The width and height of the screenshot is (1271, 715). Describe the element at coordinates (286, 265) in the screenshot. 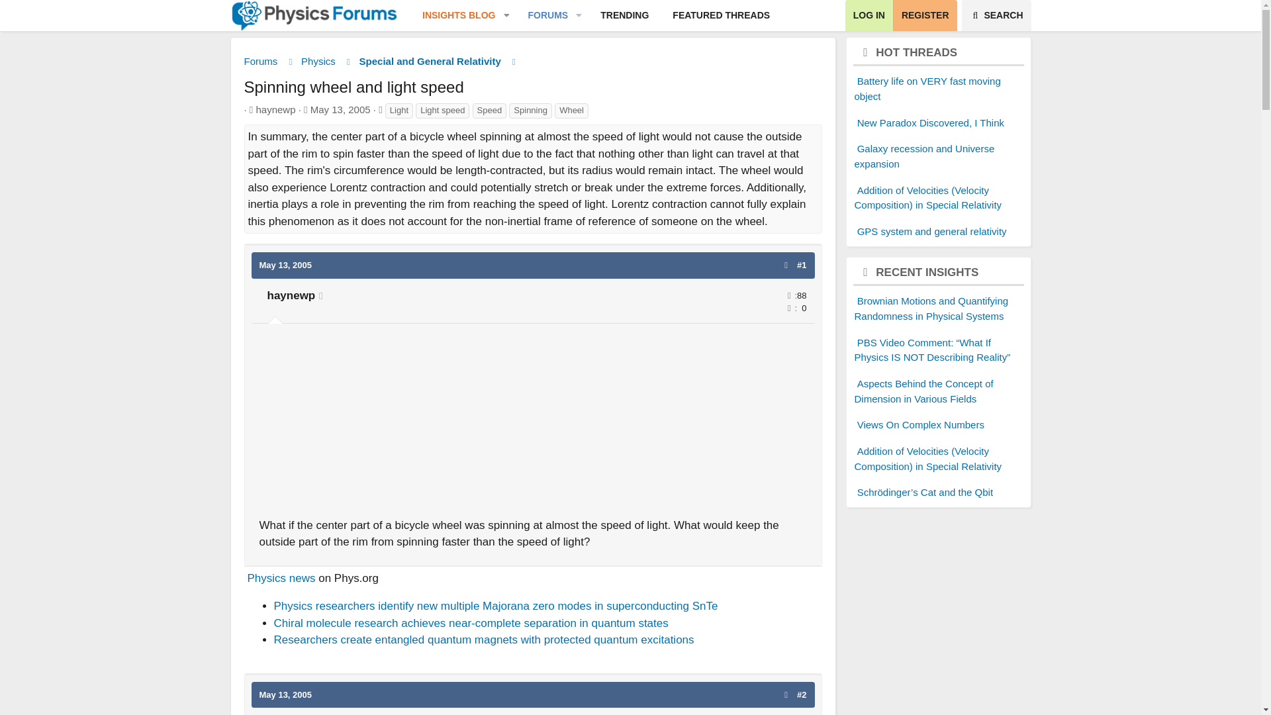

I see `May 13, 2005 at 9:02 PM` at that location.